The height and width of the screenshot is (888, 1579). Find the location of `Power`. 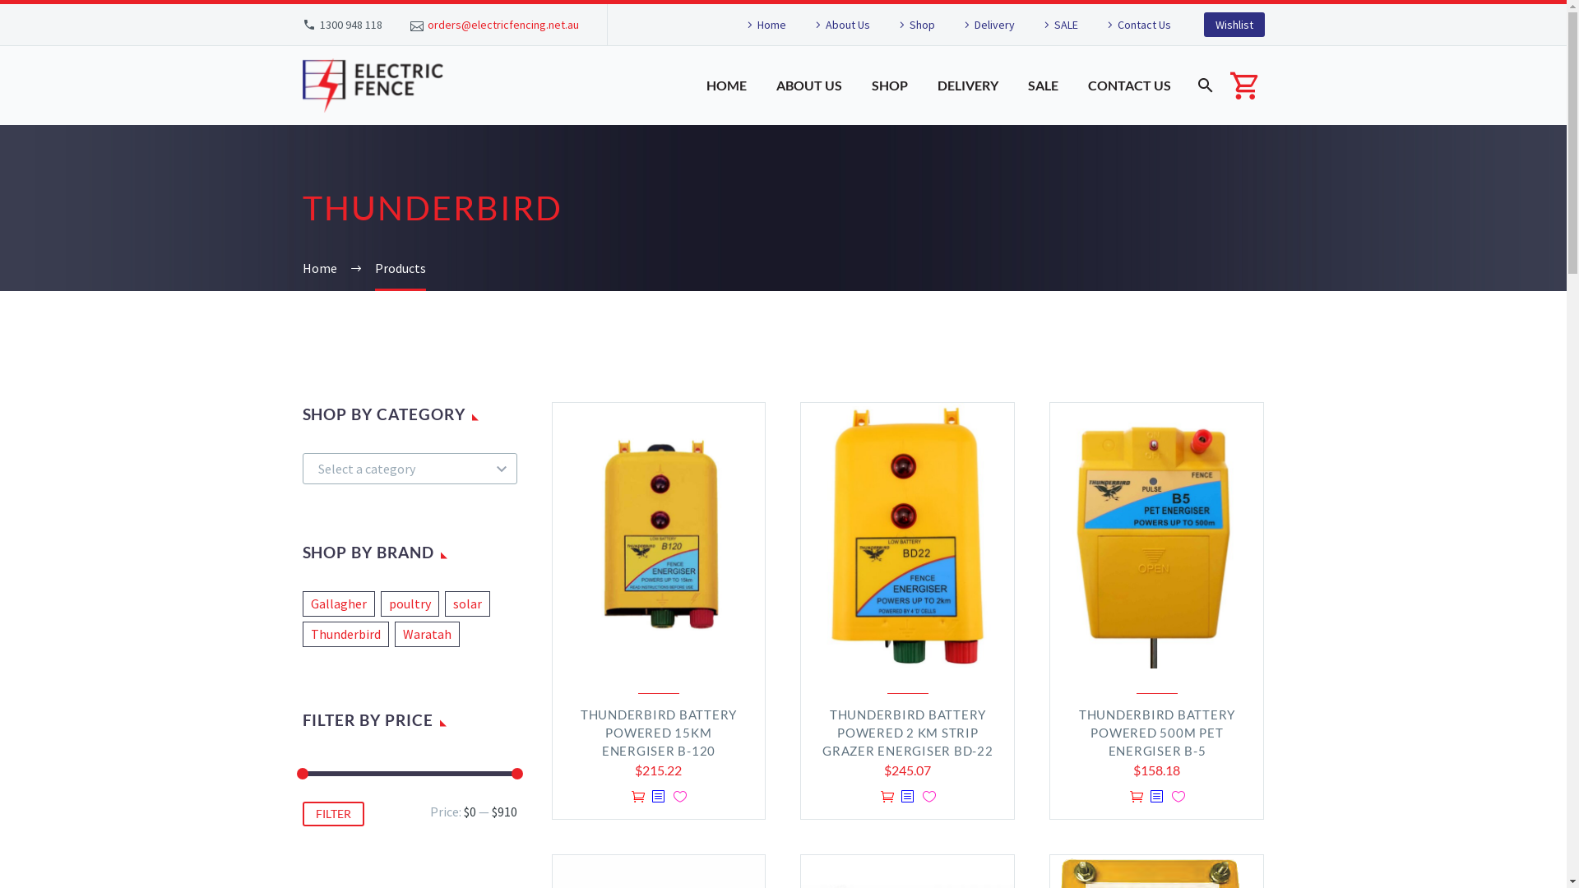

Power is located at coordinates (890, 430).